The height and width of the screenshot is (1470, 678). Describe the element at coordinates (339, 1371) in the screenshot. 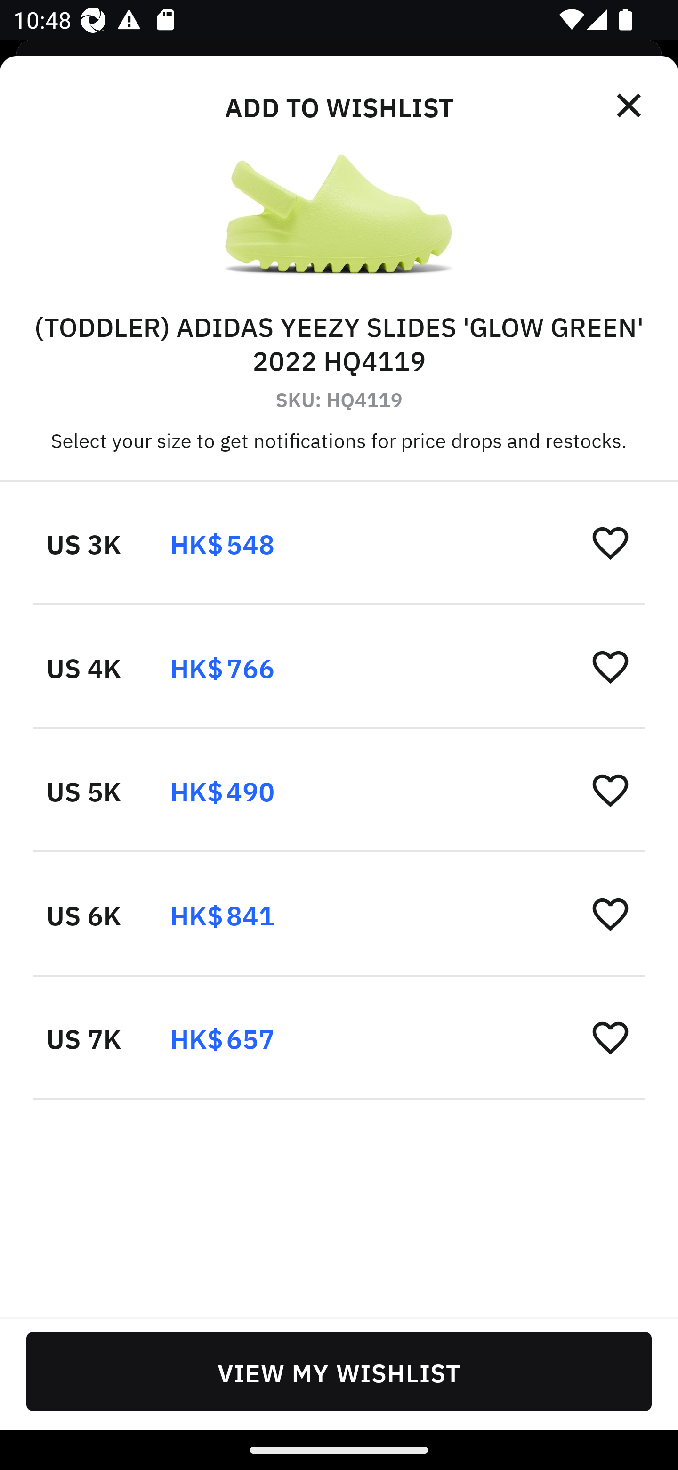

I see `VIEW MY WISHLIST` at that location.